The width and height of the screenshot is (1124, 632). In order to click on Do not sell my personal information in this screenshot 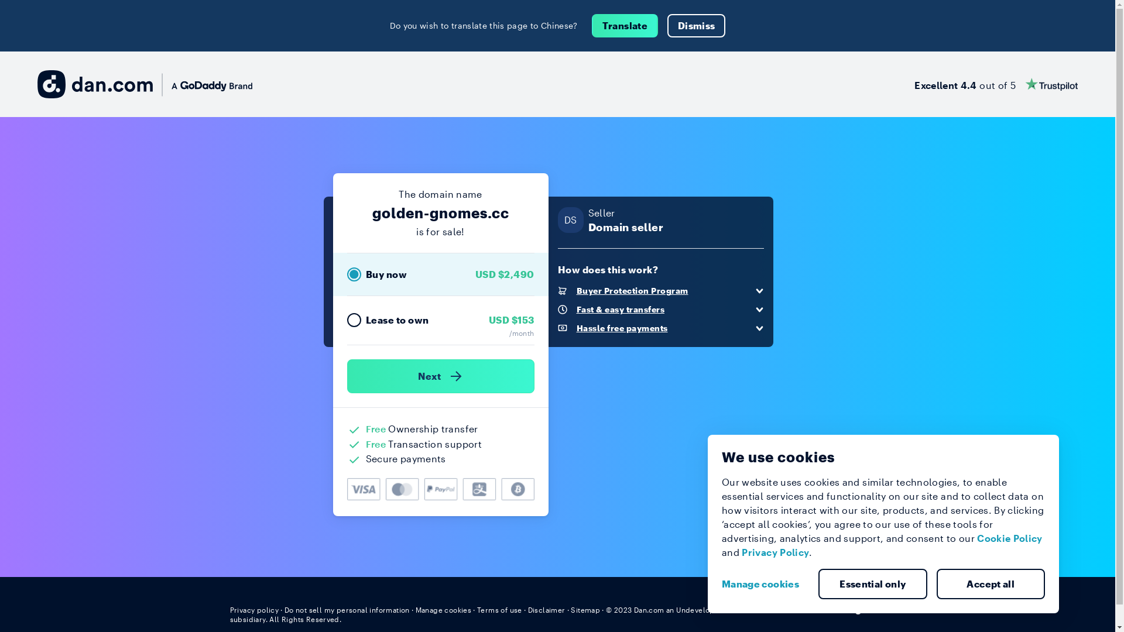, I will do `click(347, 610)`.